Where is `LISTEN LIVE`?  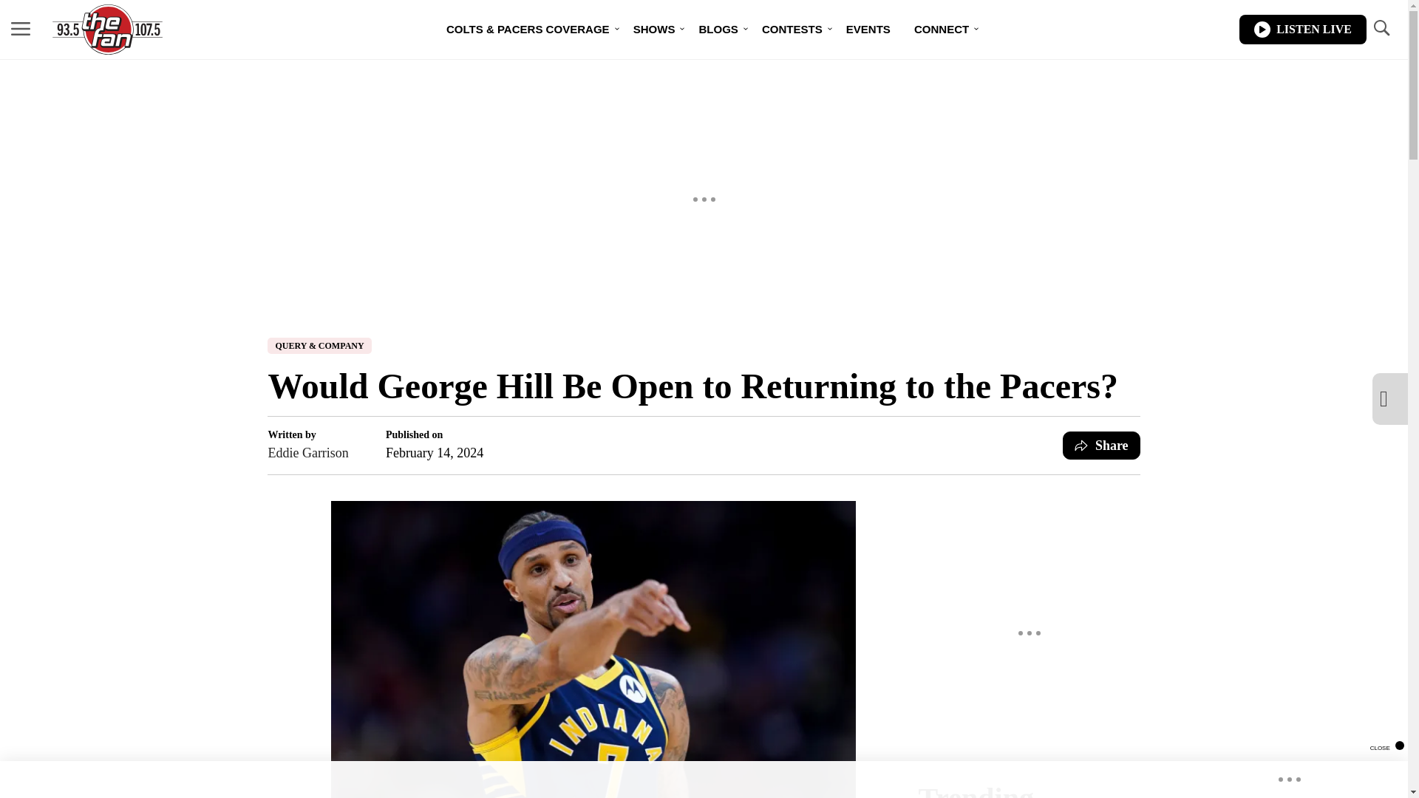
LISTEN LIVE is located at coordinates (1302, 30).